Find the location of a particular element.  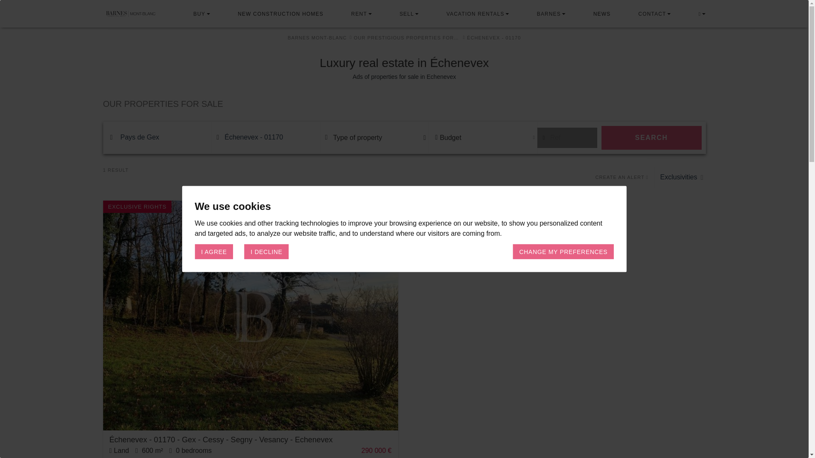

News is located at coordinates (602, 14).